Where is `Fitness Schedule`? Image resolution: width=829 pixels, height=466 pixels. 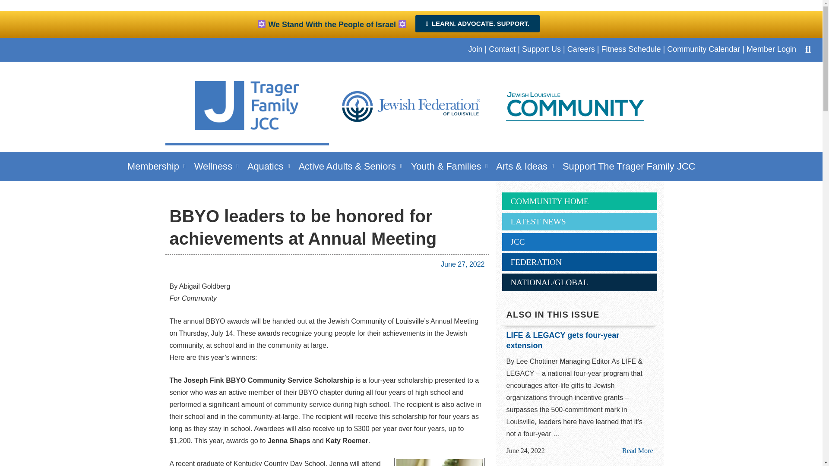
Fitness Schedule is located at coordinates (631, 49).